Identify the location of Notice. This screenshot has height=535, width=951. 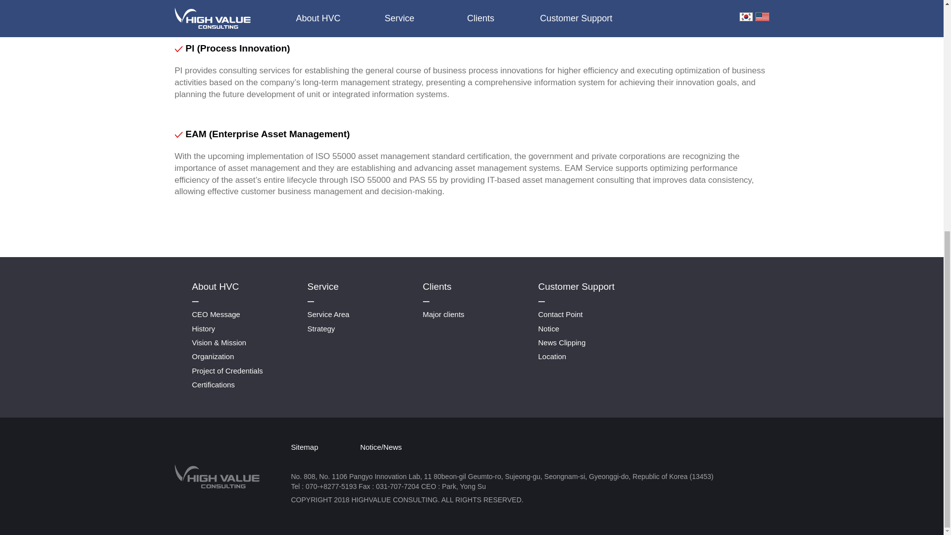
(548, 328).